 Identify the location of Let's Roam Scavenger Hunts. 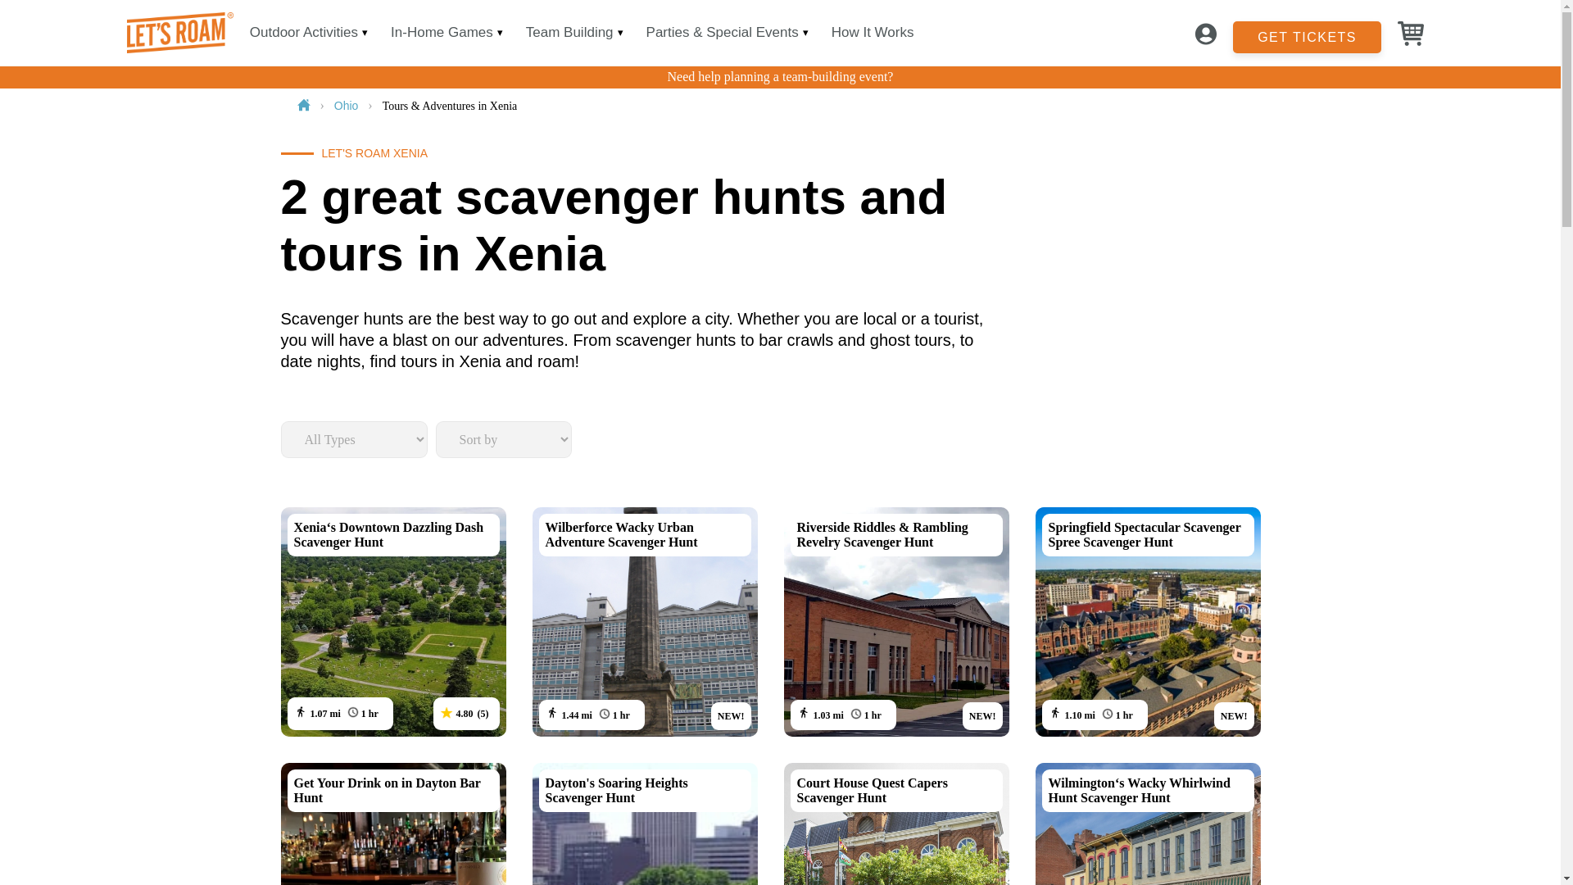
(177, 33).